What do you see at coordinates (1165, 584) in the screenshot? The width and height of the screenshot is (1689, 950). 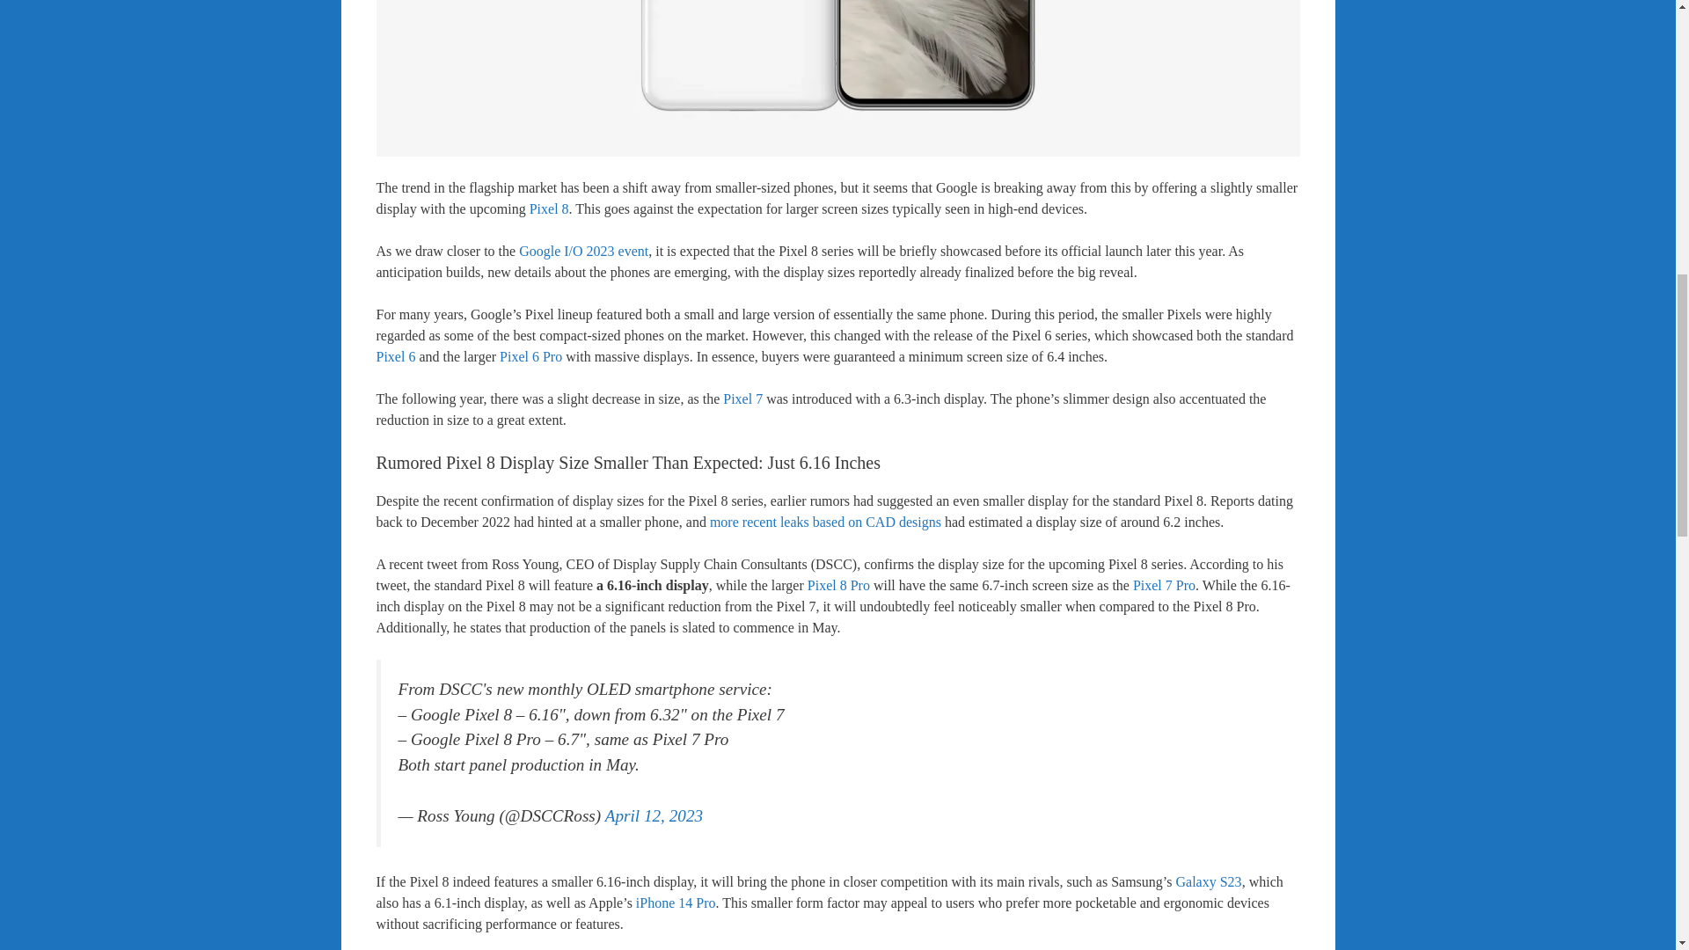 I see `Pixel 7 Pro` at bounding box center [1165, 584].